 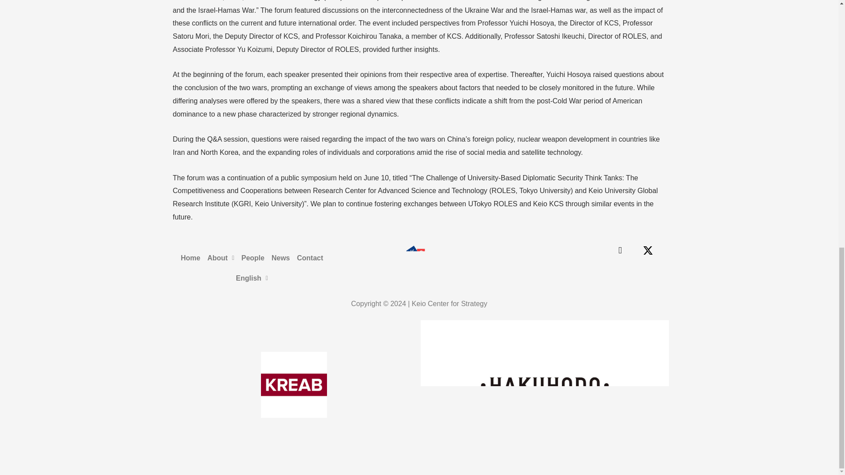 I want to click on News, so click(x=280, y=258).